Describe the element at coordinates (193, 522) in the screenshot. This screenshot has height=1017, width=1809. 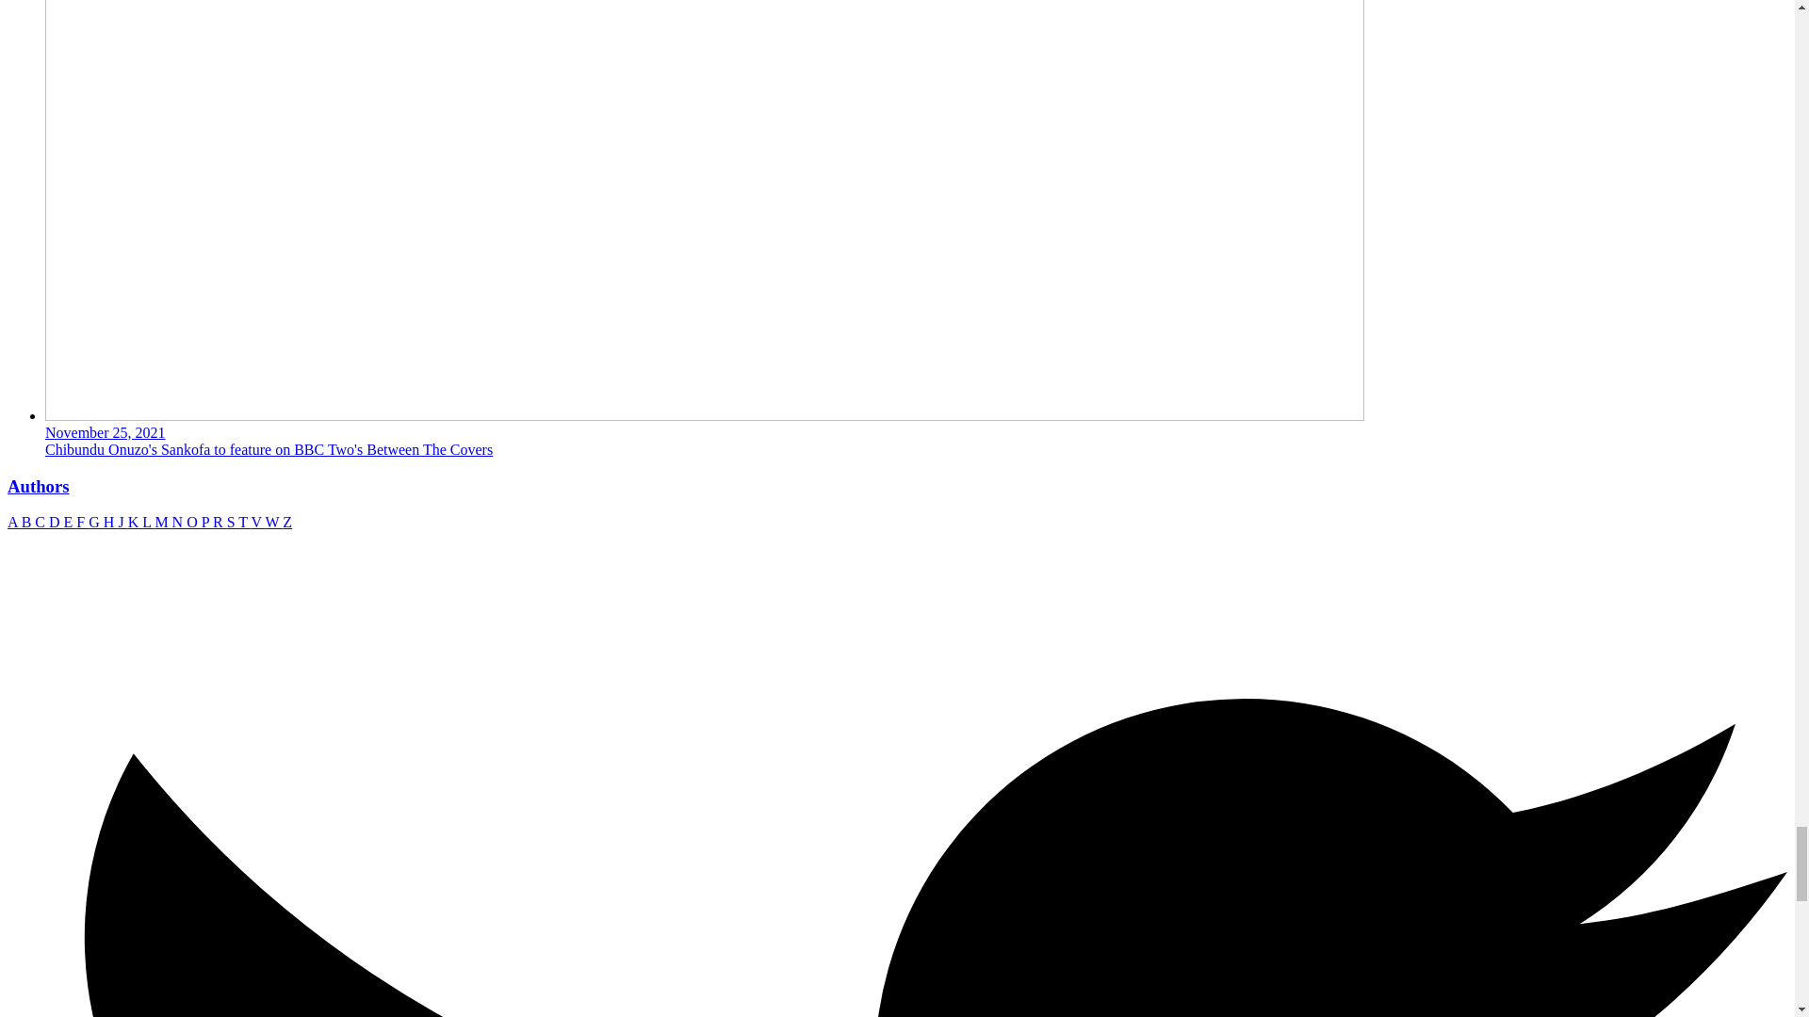
I see `O` at that location.